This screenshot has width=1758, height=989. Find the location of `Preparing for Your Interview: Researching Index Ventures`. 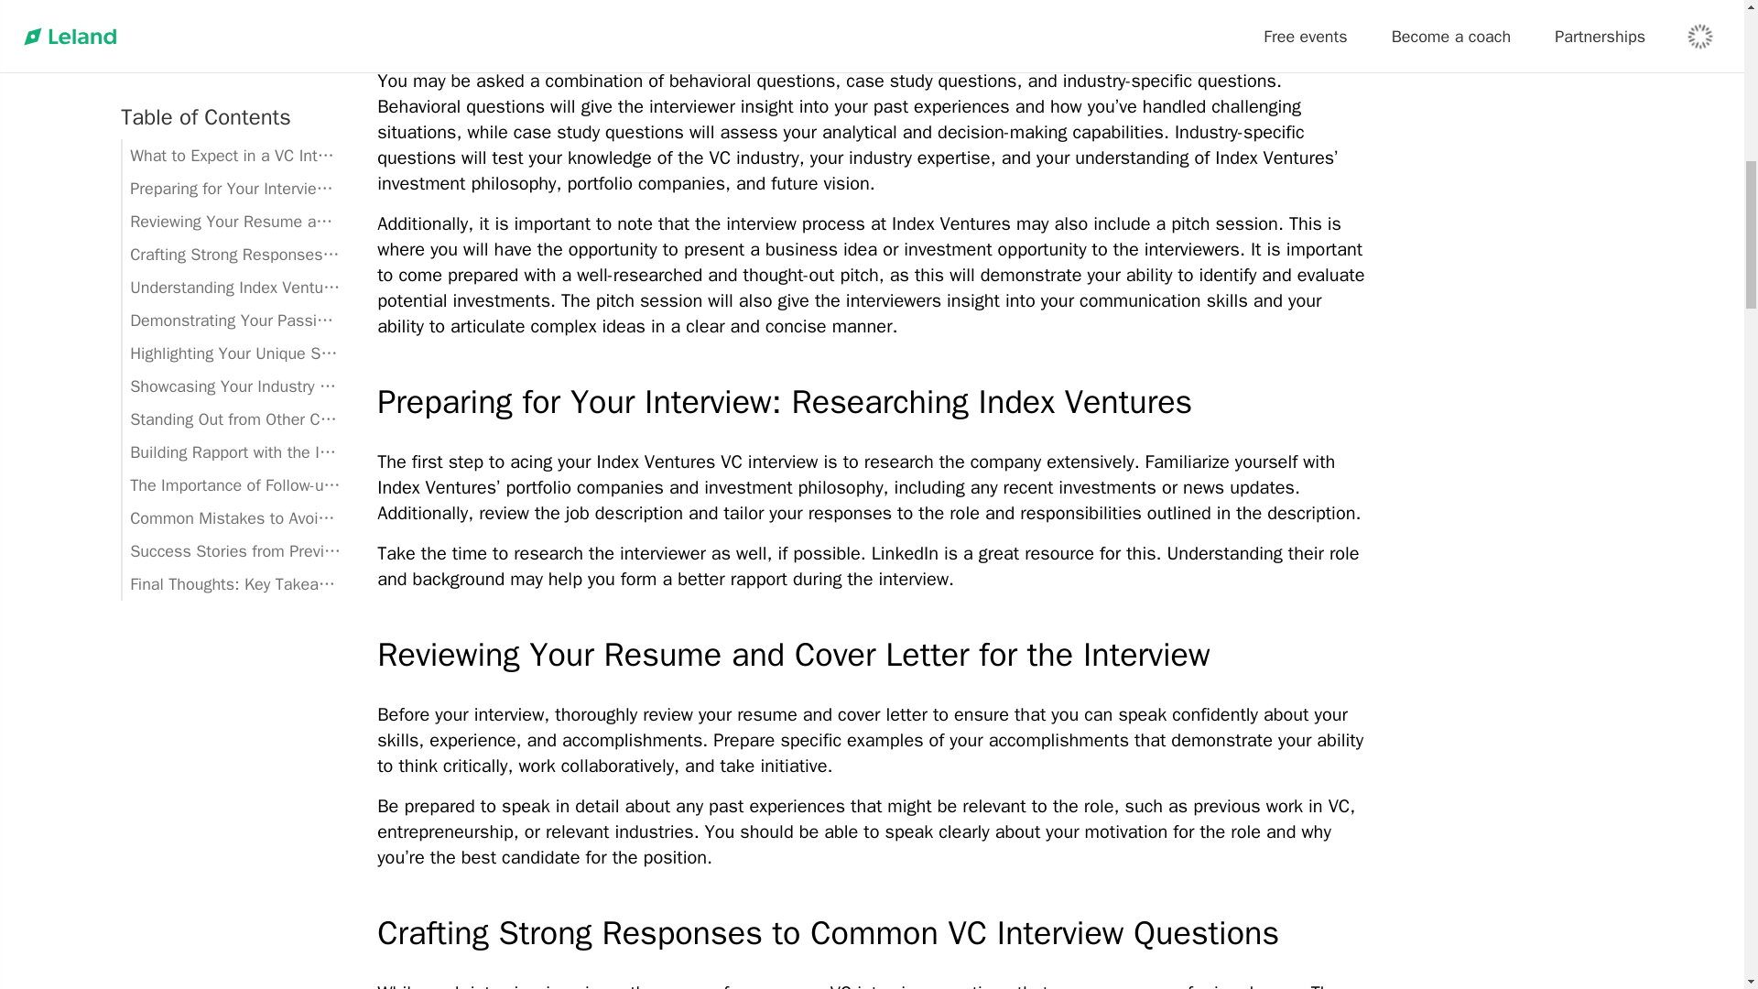

Preparing for Your Interview: Researching Index Ventures is located at coordinates (872, 402).